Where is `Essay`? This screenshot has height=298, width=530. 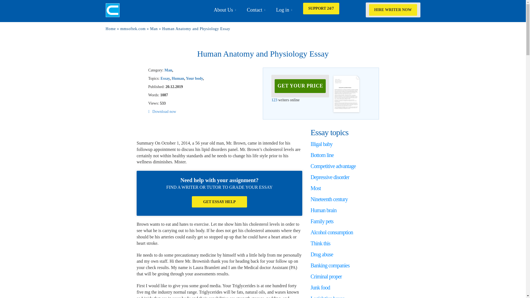 Essay is located at coordinates (165, 78).